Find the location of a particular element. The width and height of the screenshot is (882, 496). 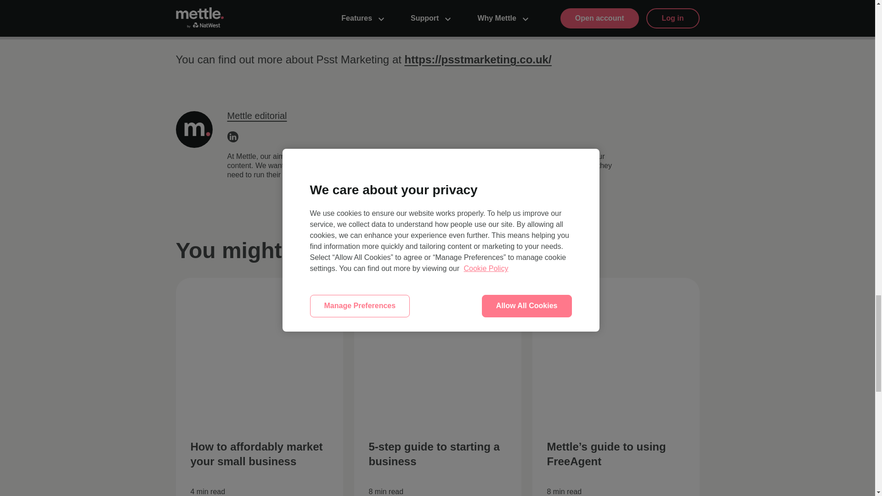

Mettle editorial is located at coordinates (256, 116).